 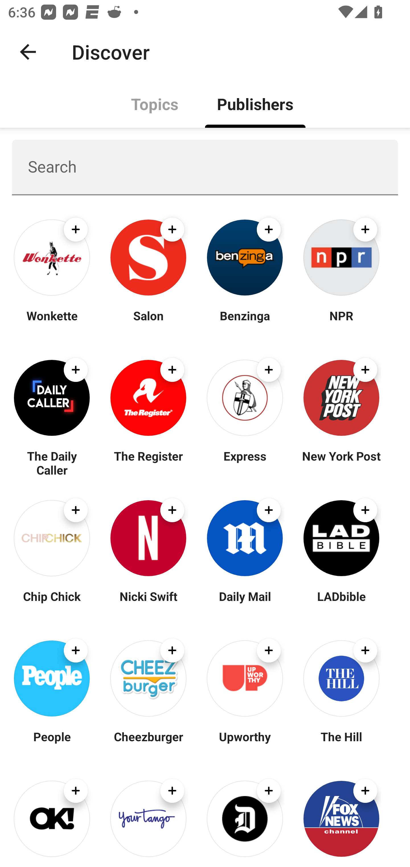 I want to click on Topics, so click(x=155, y=103).